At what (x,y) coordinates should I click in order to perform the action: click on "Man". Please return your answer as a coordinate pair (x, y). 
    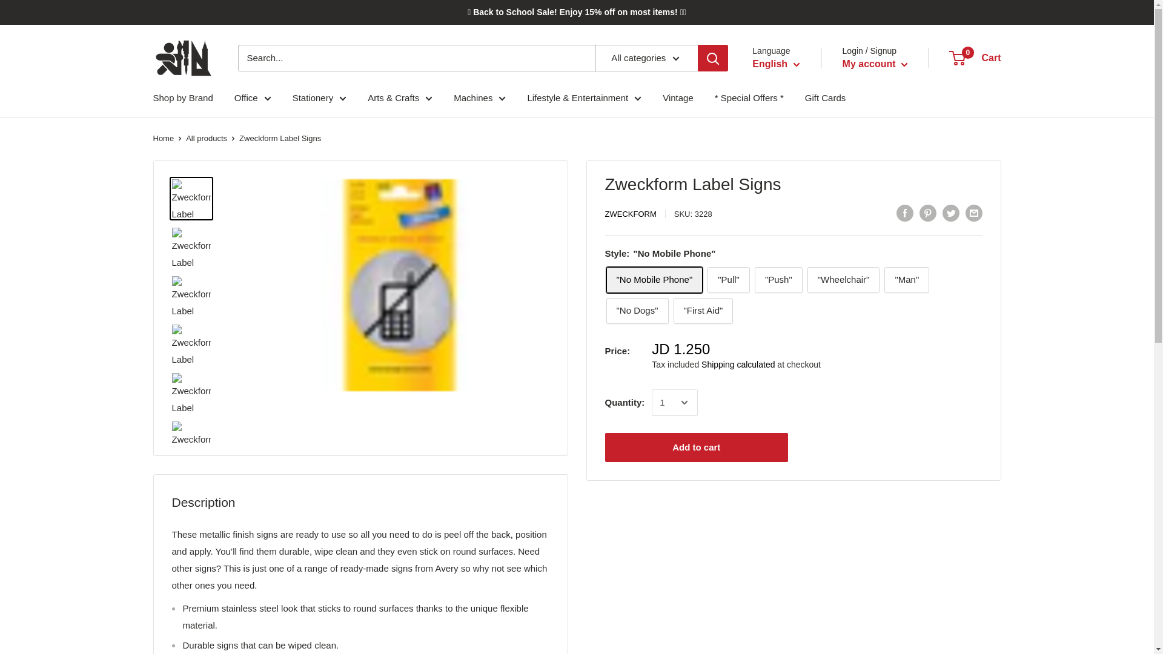
    Looking at the image, I should click on (906, 280).